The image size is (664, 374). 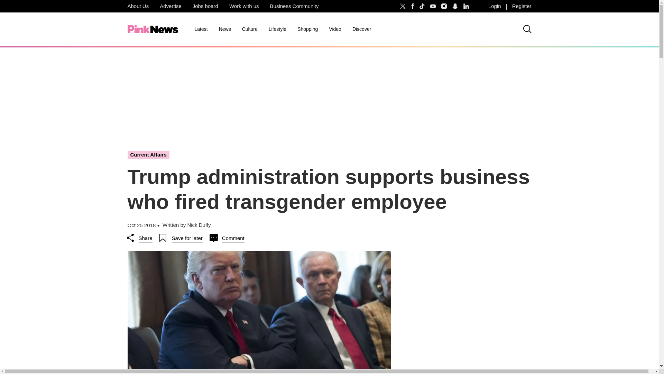 I want to click on Culture, so click(x=250, y=29).